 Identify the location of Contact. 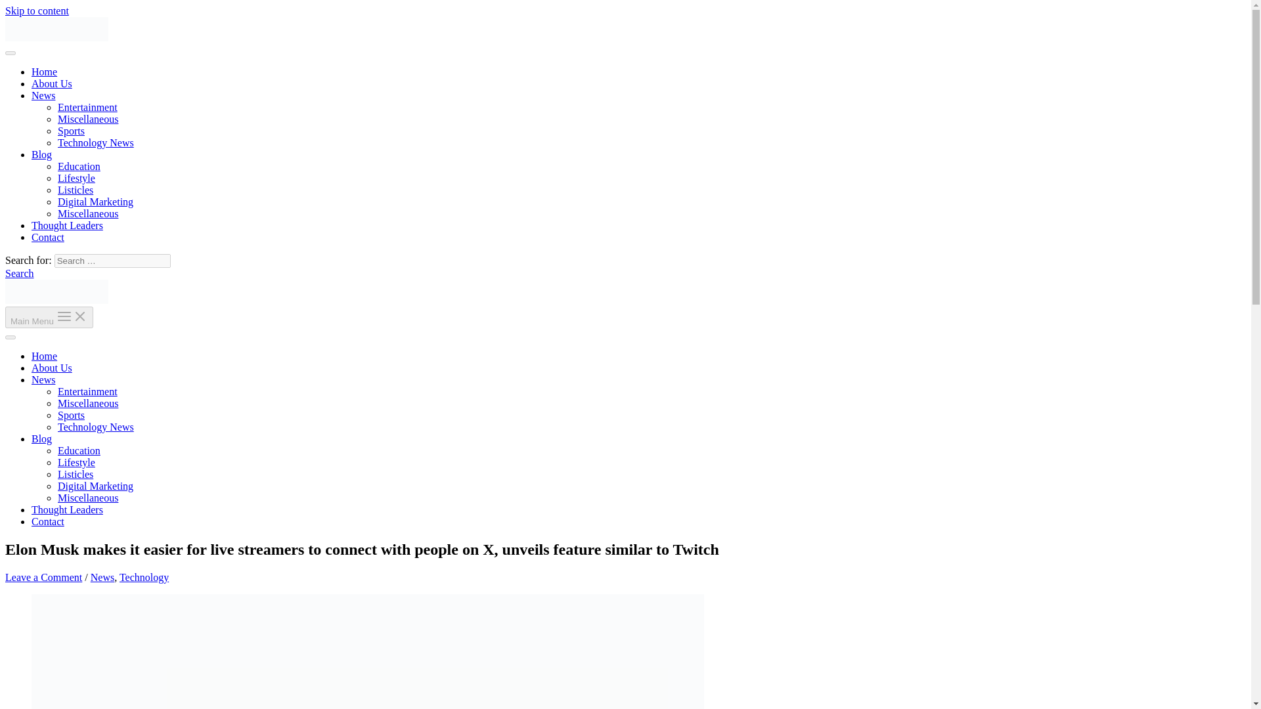
(47, 238).